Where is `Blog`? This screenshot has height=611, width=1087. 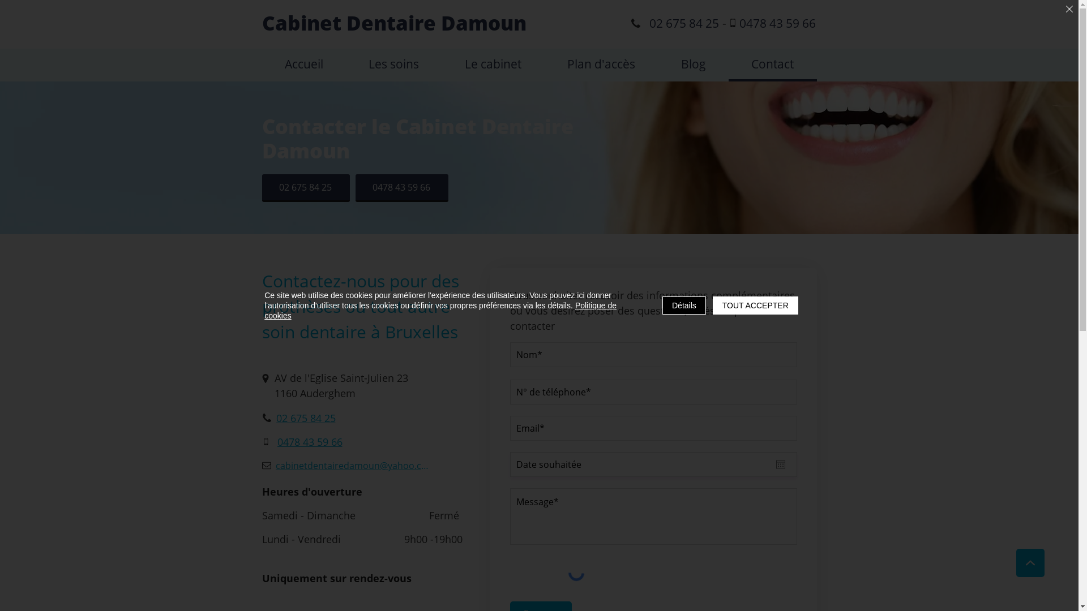
Blog is located at coordinates (693, 65).